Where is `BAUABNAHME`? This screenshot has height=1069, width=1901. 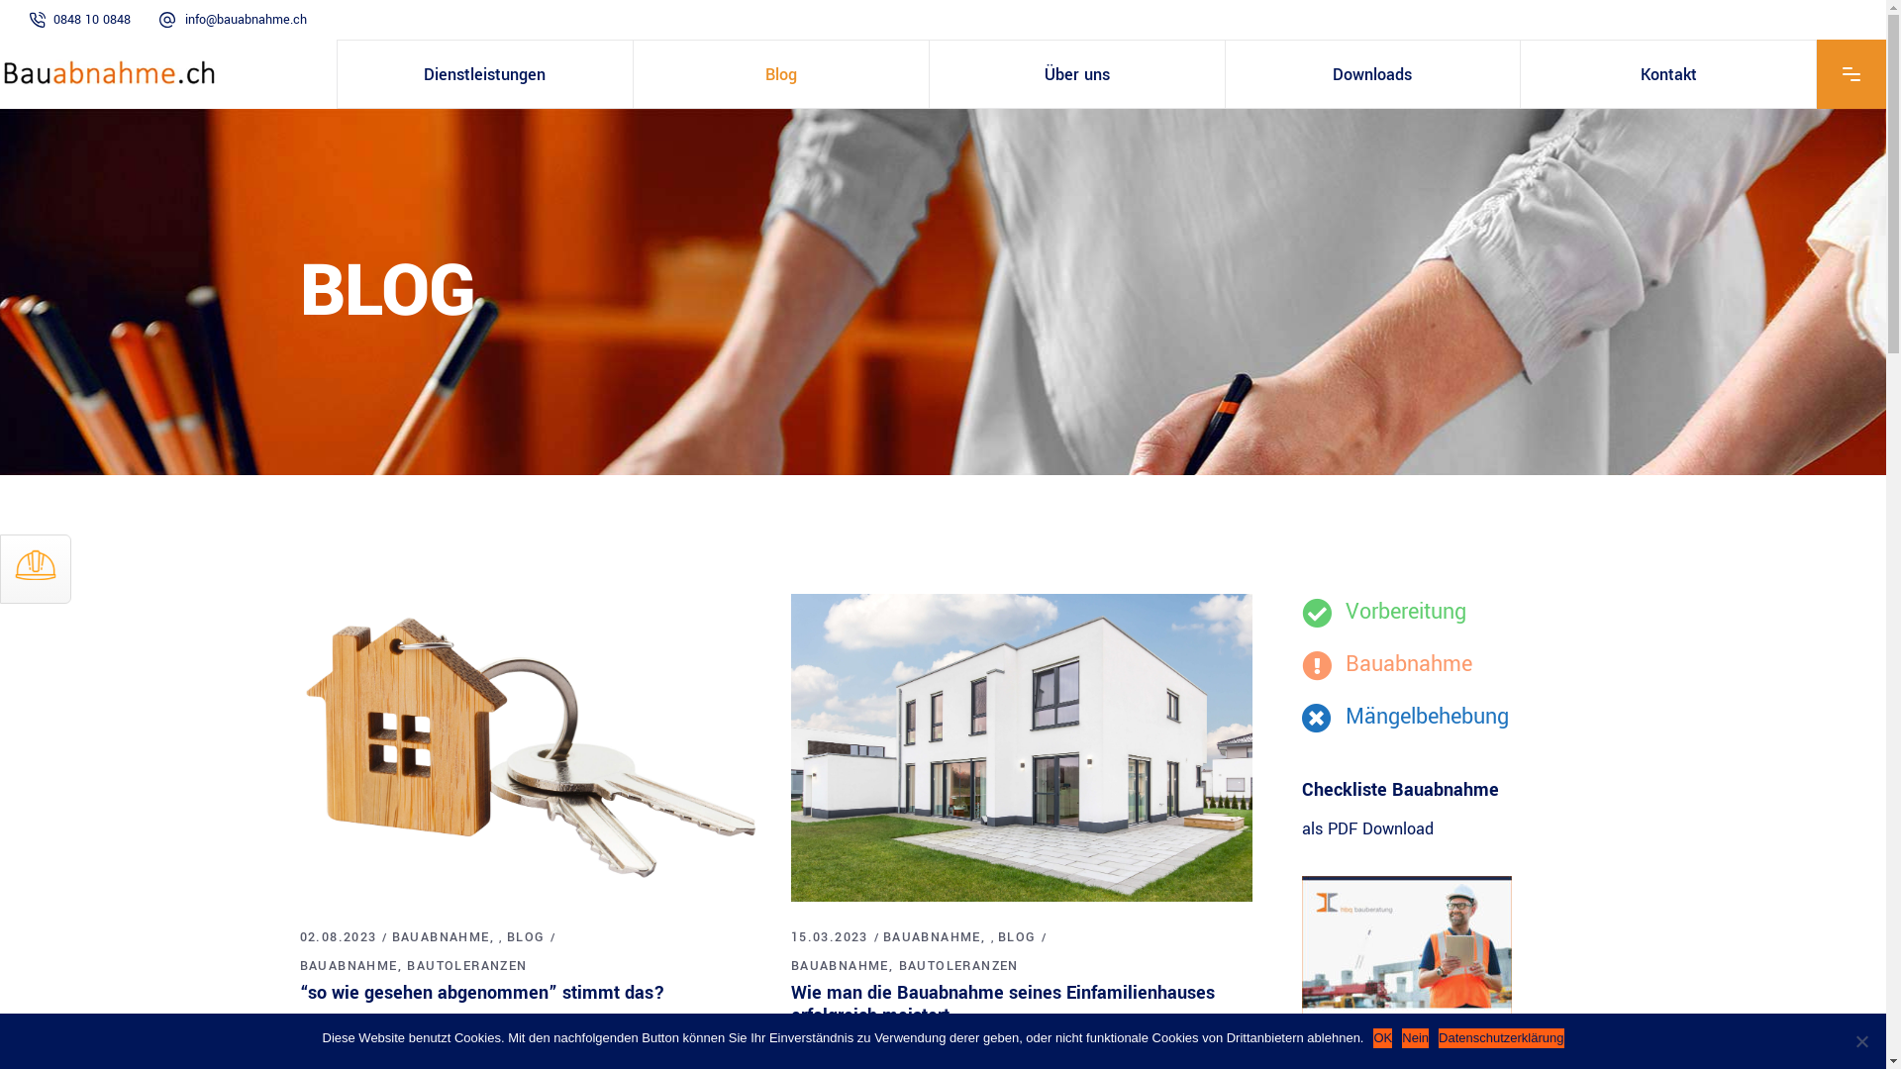 BAUABNAHME is located at coordinates (937, 937).